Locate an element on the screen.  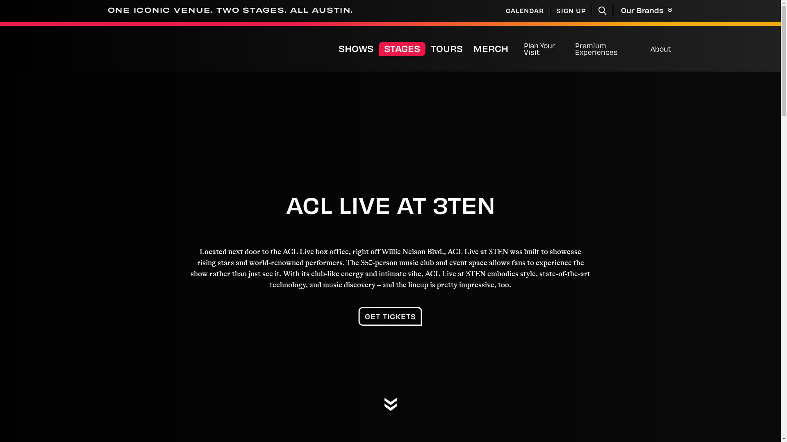
GET TICKETS is located at coordinates (390, 316).